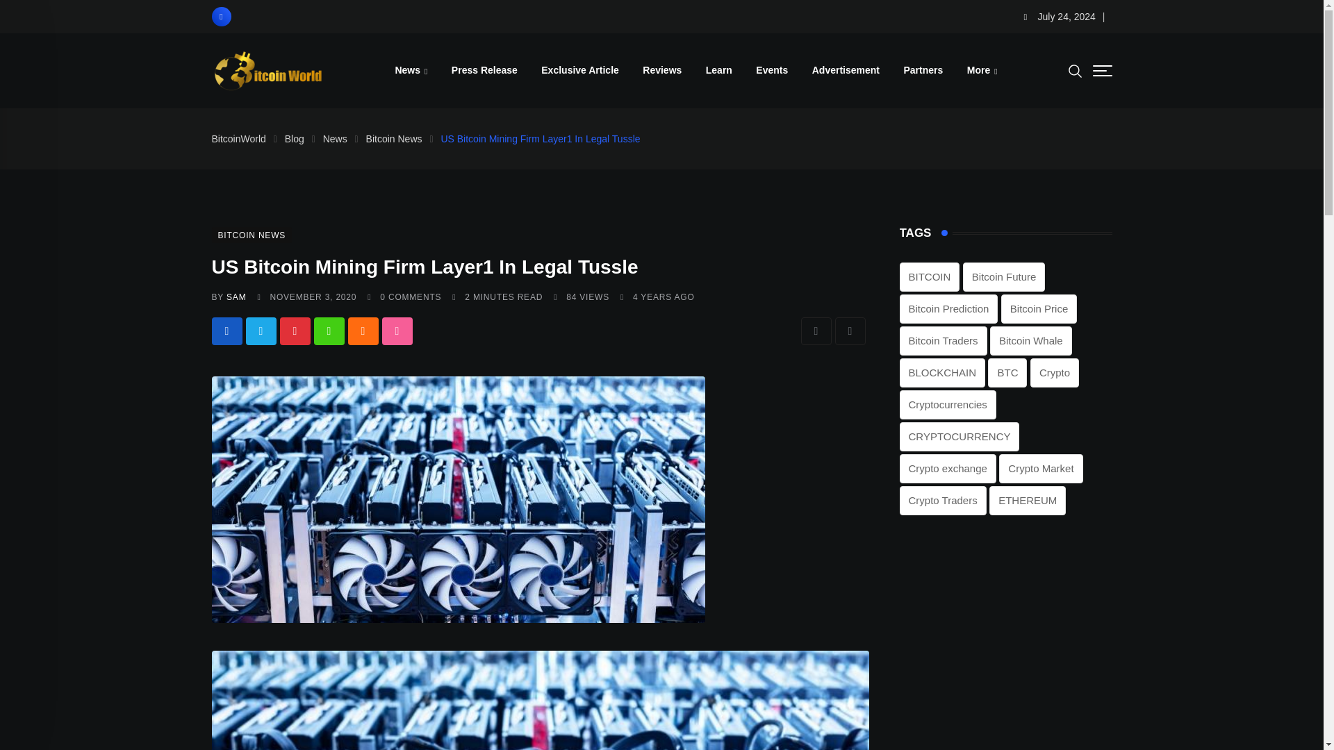 The height and width of the screenshot is (750, 1334). What do you see at coordinates (1075, 69) in the screenshot?
I see `Search` at bounding box center [1075, 69].